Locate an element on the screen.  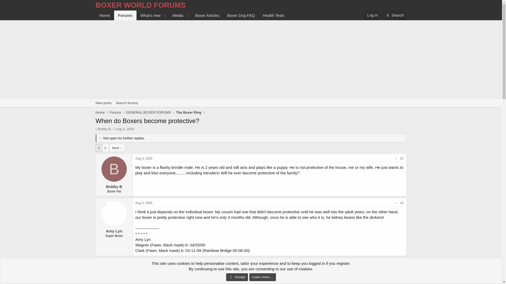
Home is located at coordinates (100, 113).